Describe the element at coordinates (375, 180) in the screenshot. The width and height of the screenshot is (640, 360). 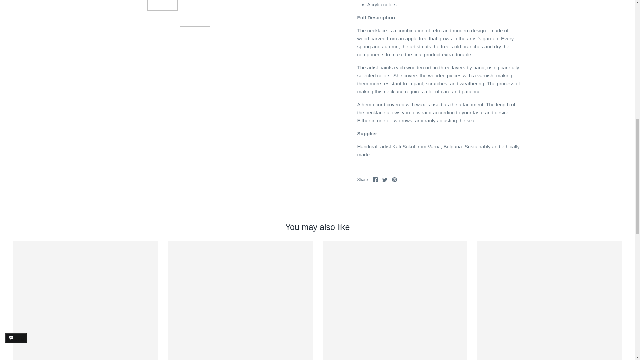
I see `Facebook` at that location.